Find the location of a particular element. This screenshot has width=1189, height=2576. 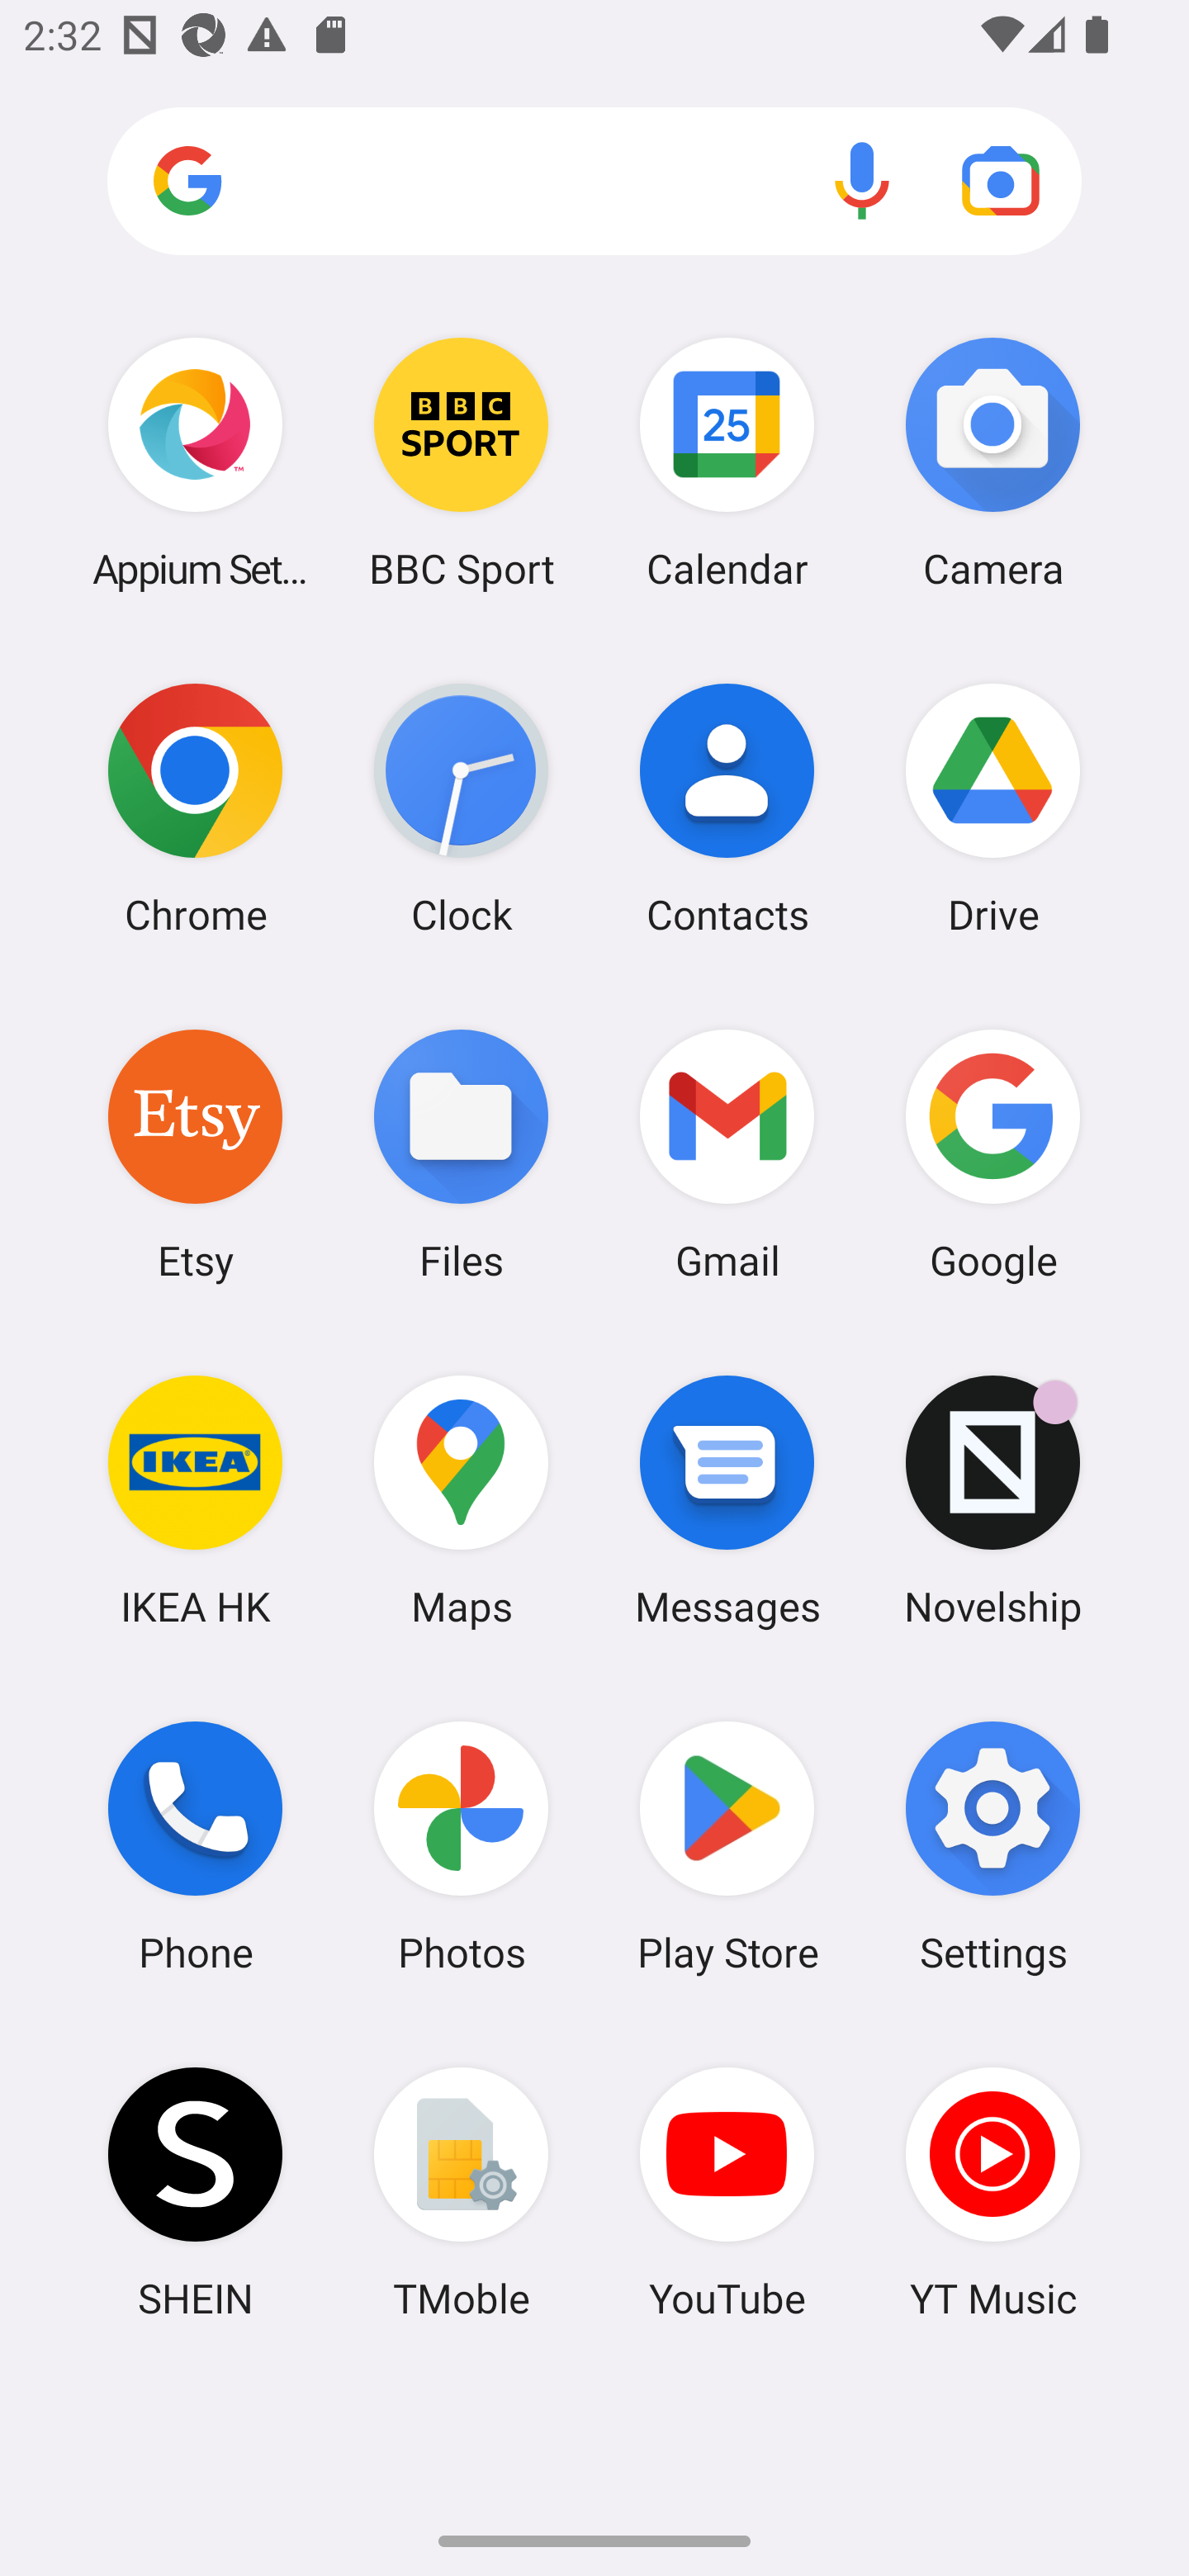

IKEA HK is located at coordinates (195, 1500).